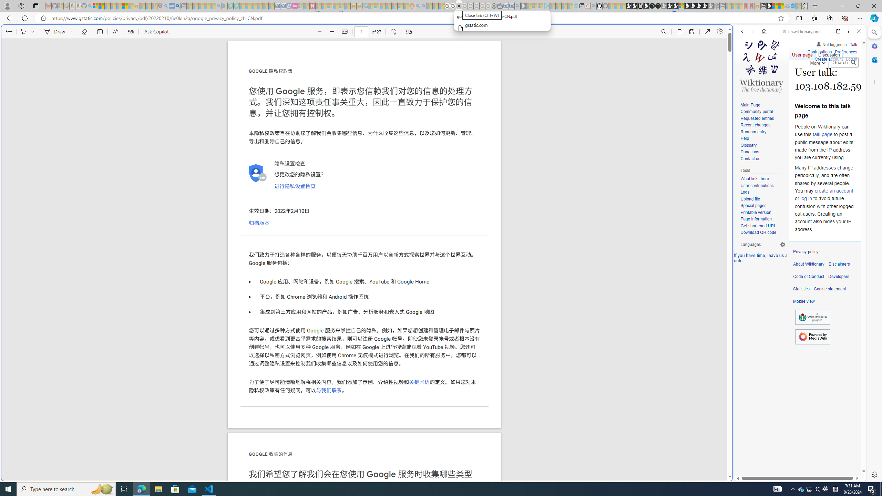 This screenshot has width=882, height=496. Describe the element at coordinates (781, 6) in the screenshot. I see `Earth has six continents not seven, radical new study claims` at that location.